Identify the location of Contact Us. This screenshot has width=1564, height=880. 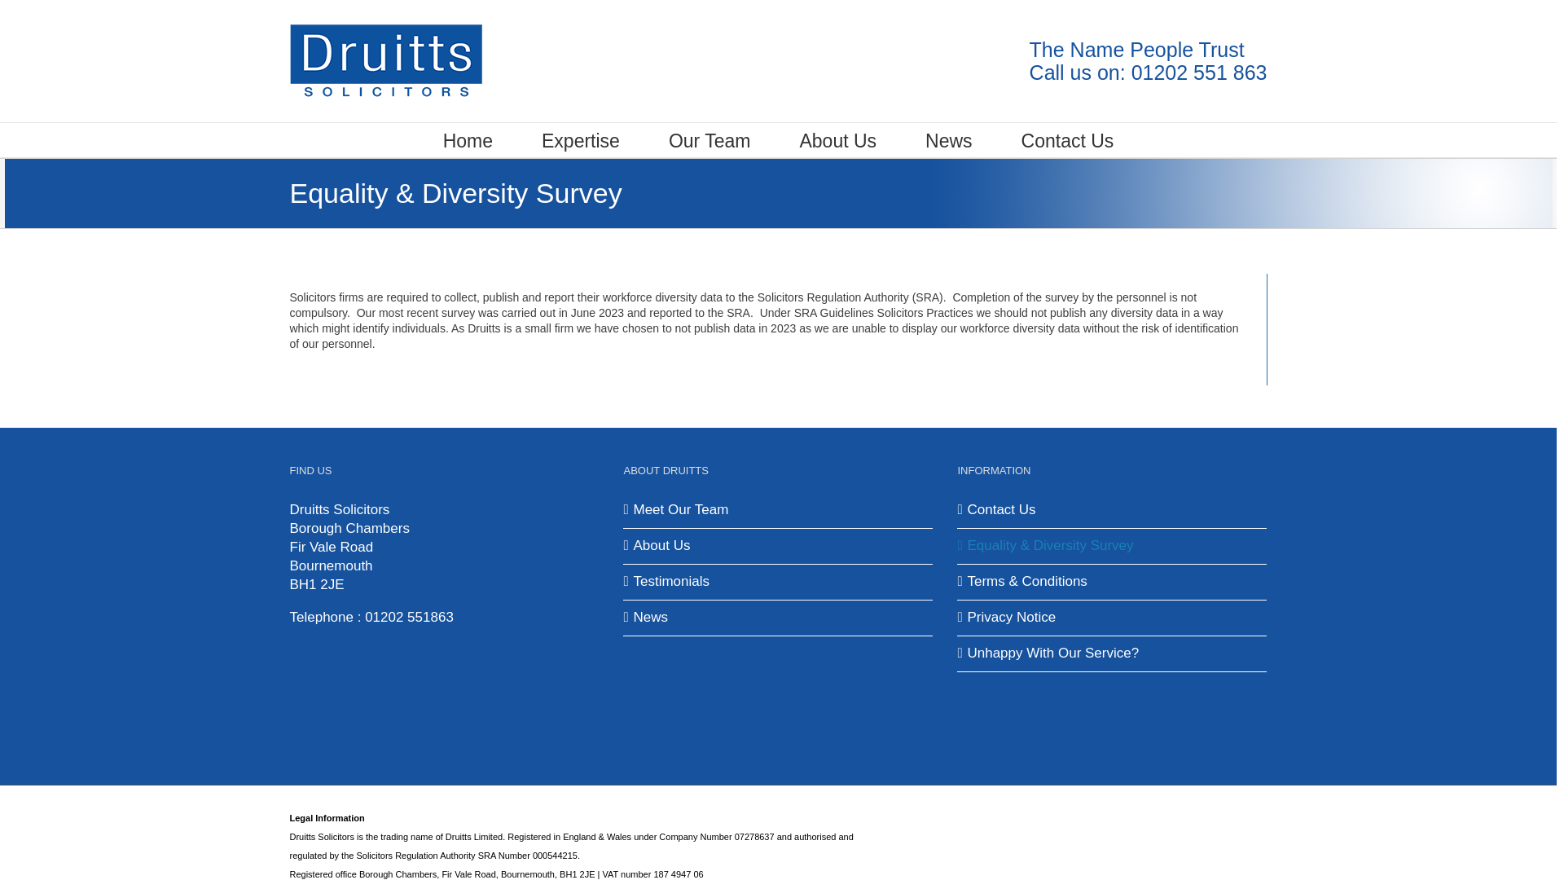
(1113, 510).